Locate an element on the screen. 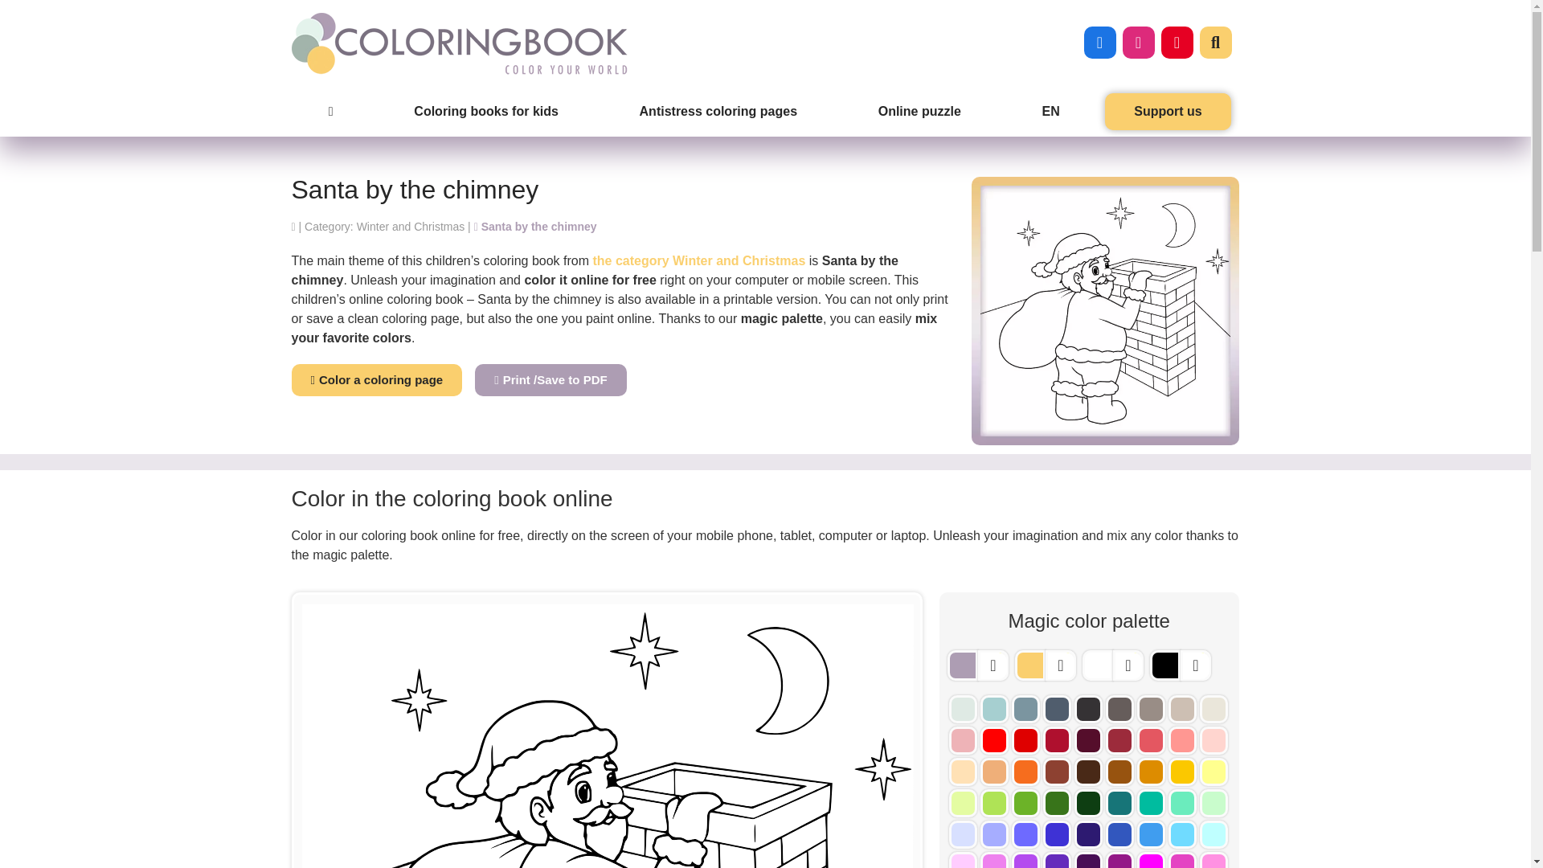  Click on the palette and choose any color is located at coordinates (1059, 665).